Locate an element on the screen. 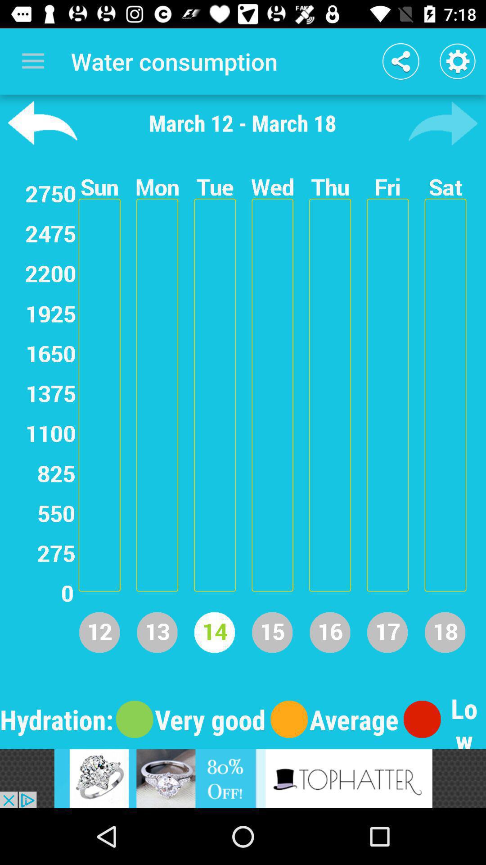 This screenshot has height=865, width=486. click to go to tophatter ap is located at coordinates (243, 778).